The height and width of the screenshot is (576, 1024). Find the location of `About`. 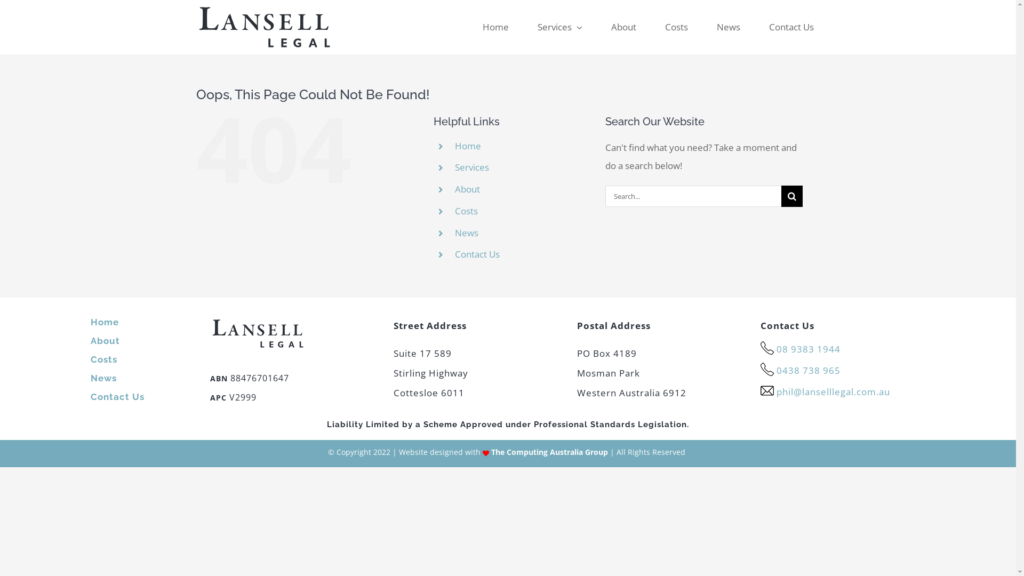

About is located at coordinates (624, 27).